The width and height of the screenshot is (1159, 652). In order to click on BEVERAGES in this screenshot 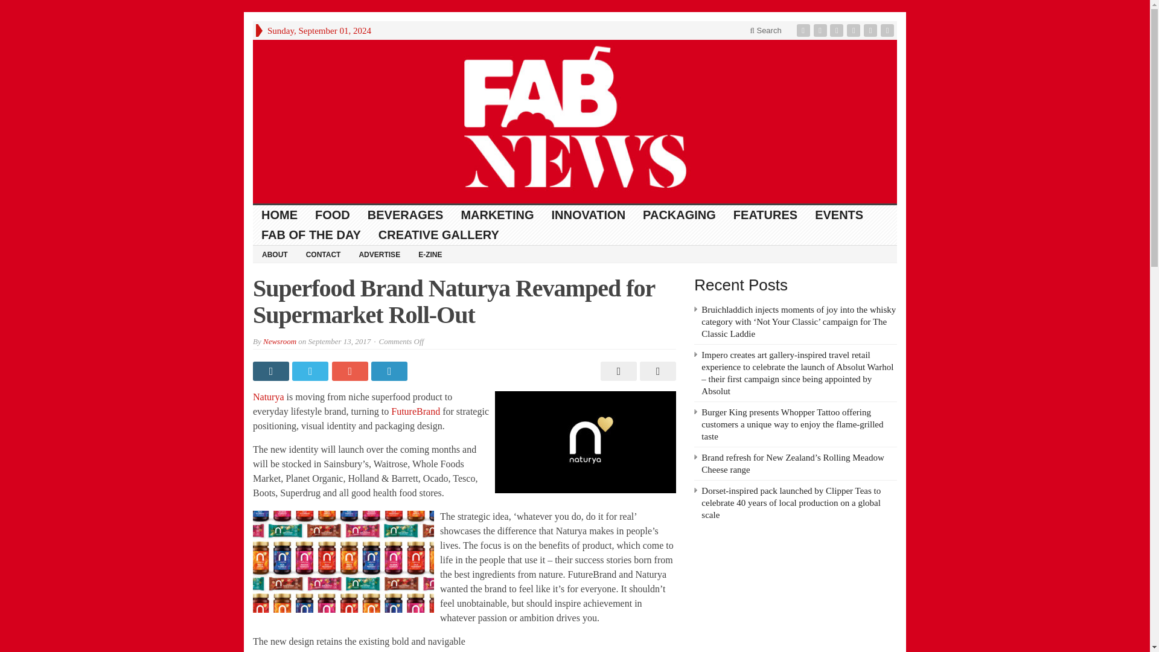, I will do `click(406, 215)`.